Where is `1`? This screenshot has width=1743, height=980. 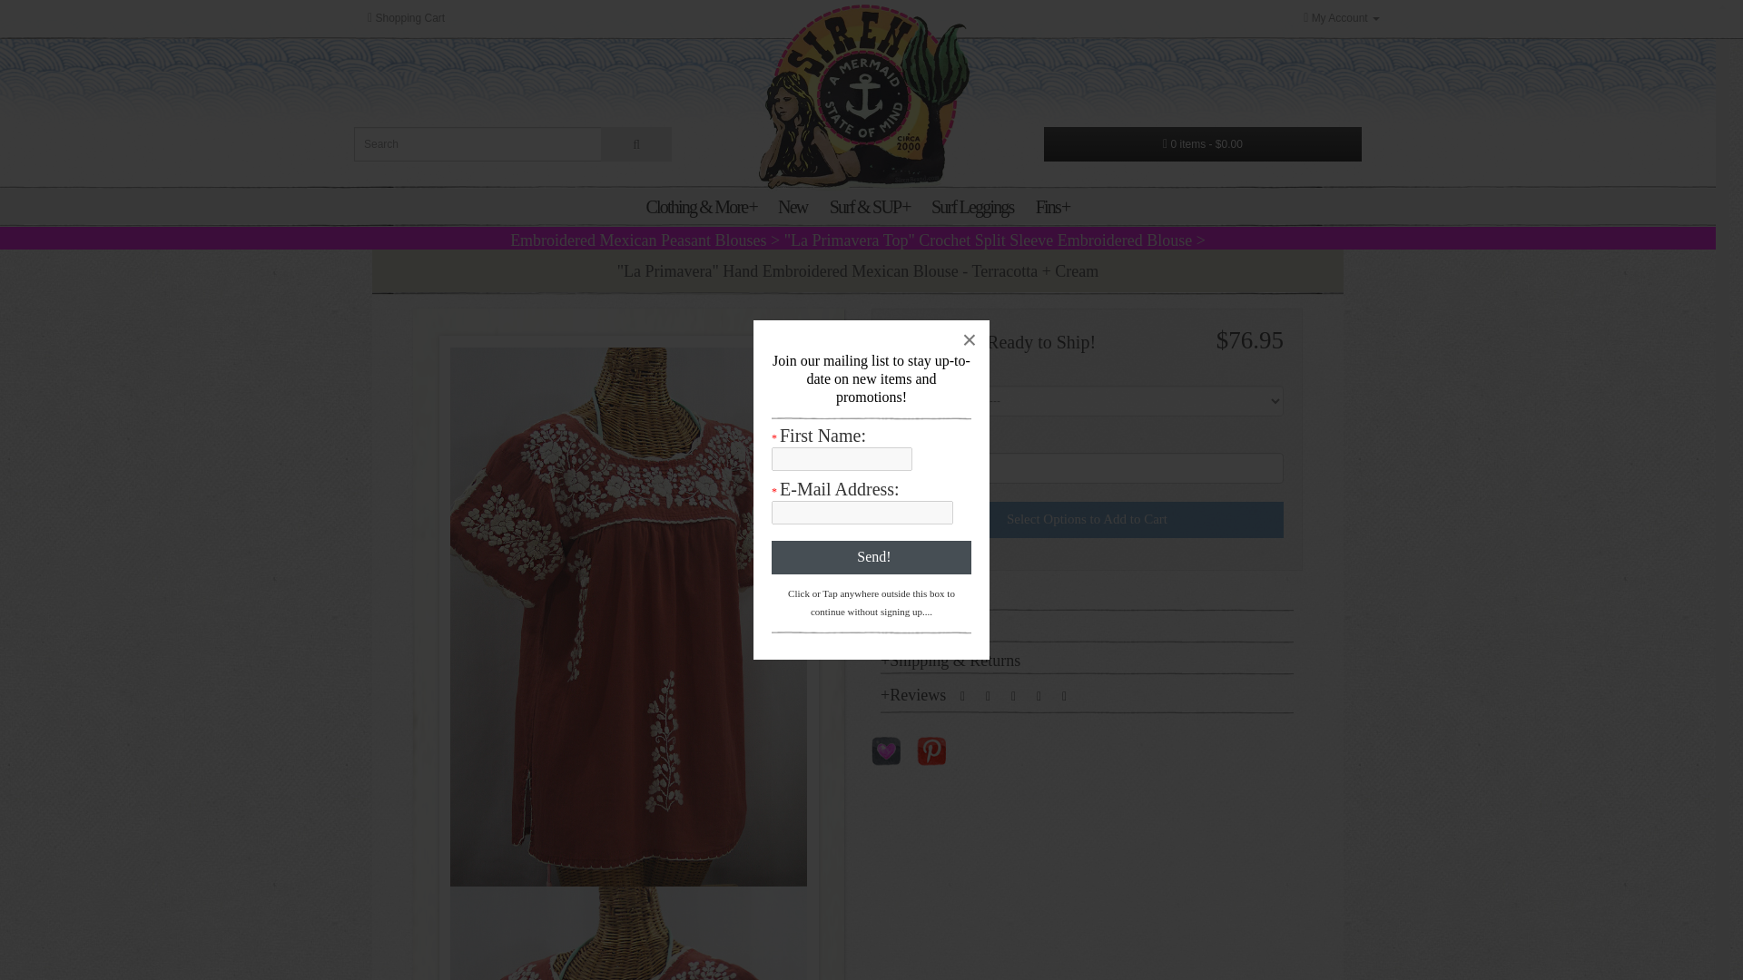
1 is located at coordinates (1087, 468).